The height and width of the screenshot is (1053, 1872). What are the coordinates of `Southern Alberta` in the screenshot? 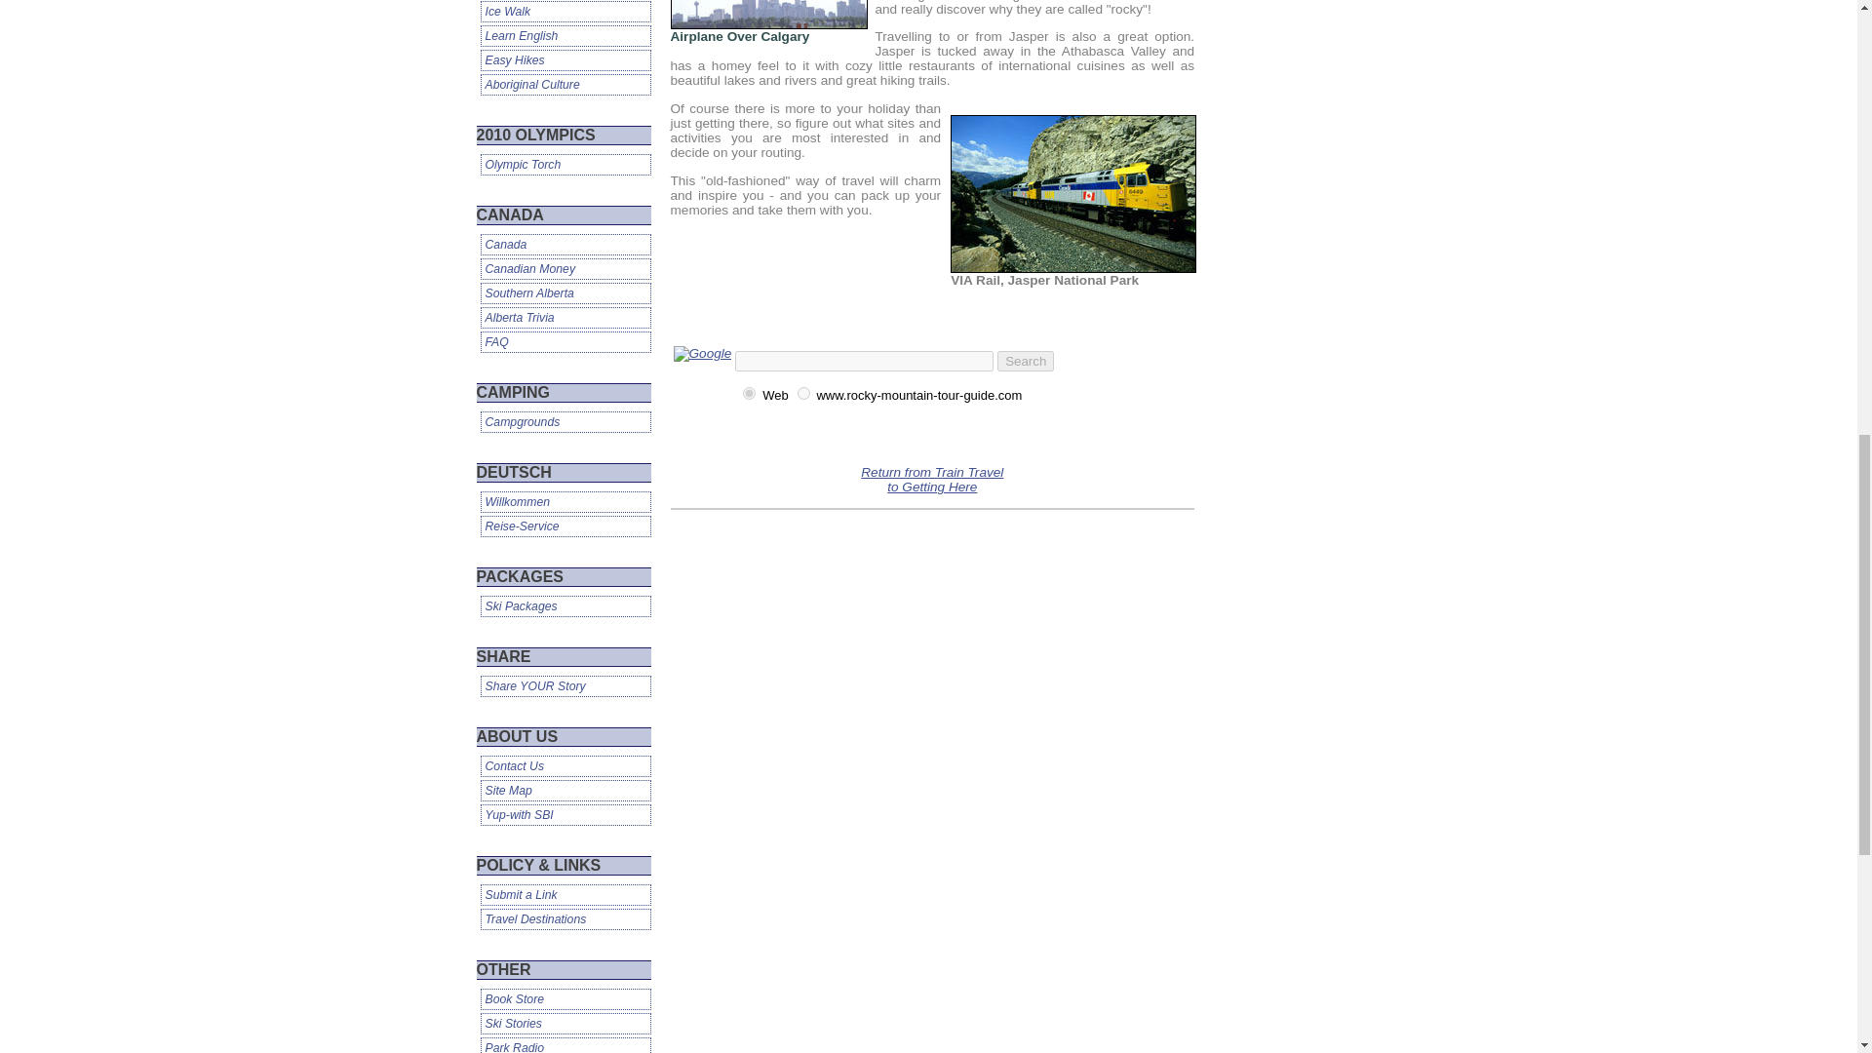 It's located at (564, 293).